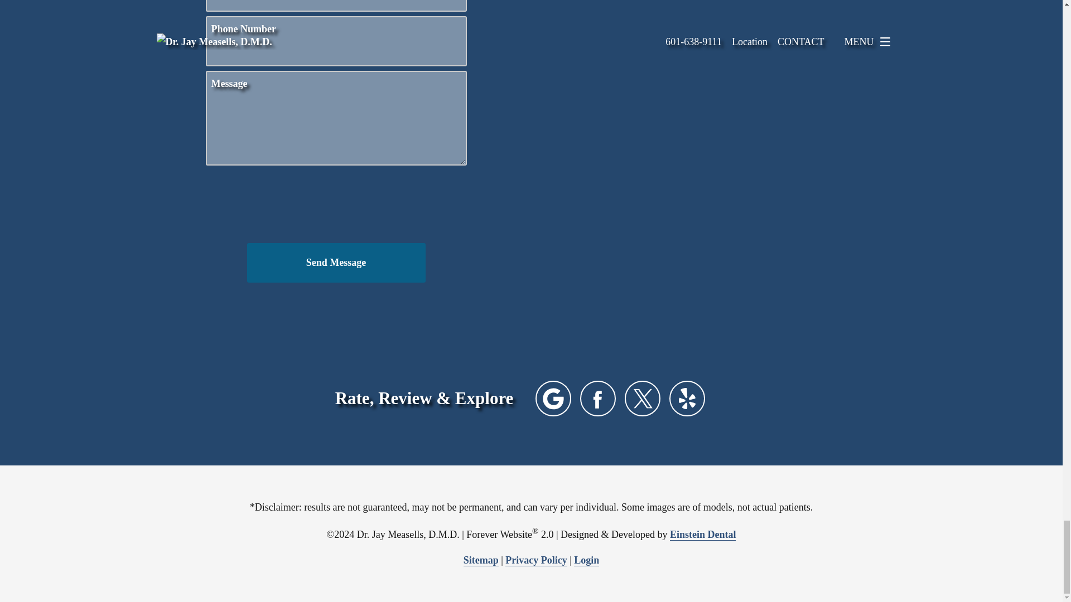  What do you see at coordinates (598, 398) in the screenshot?
I see `Facebook` at bounding box center [598, 398].